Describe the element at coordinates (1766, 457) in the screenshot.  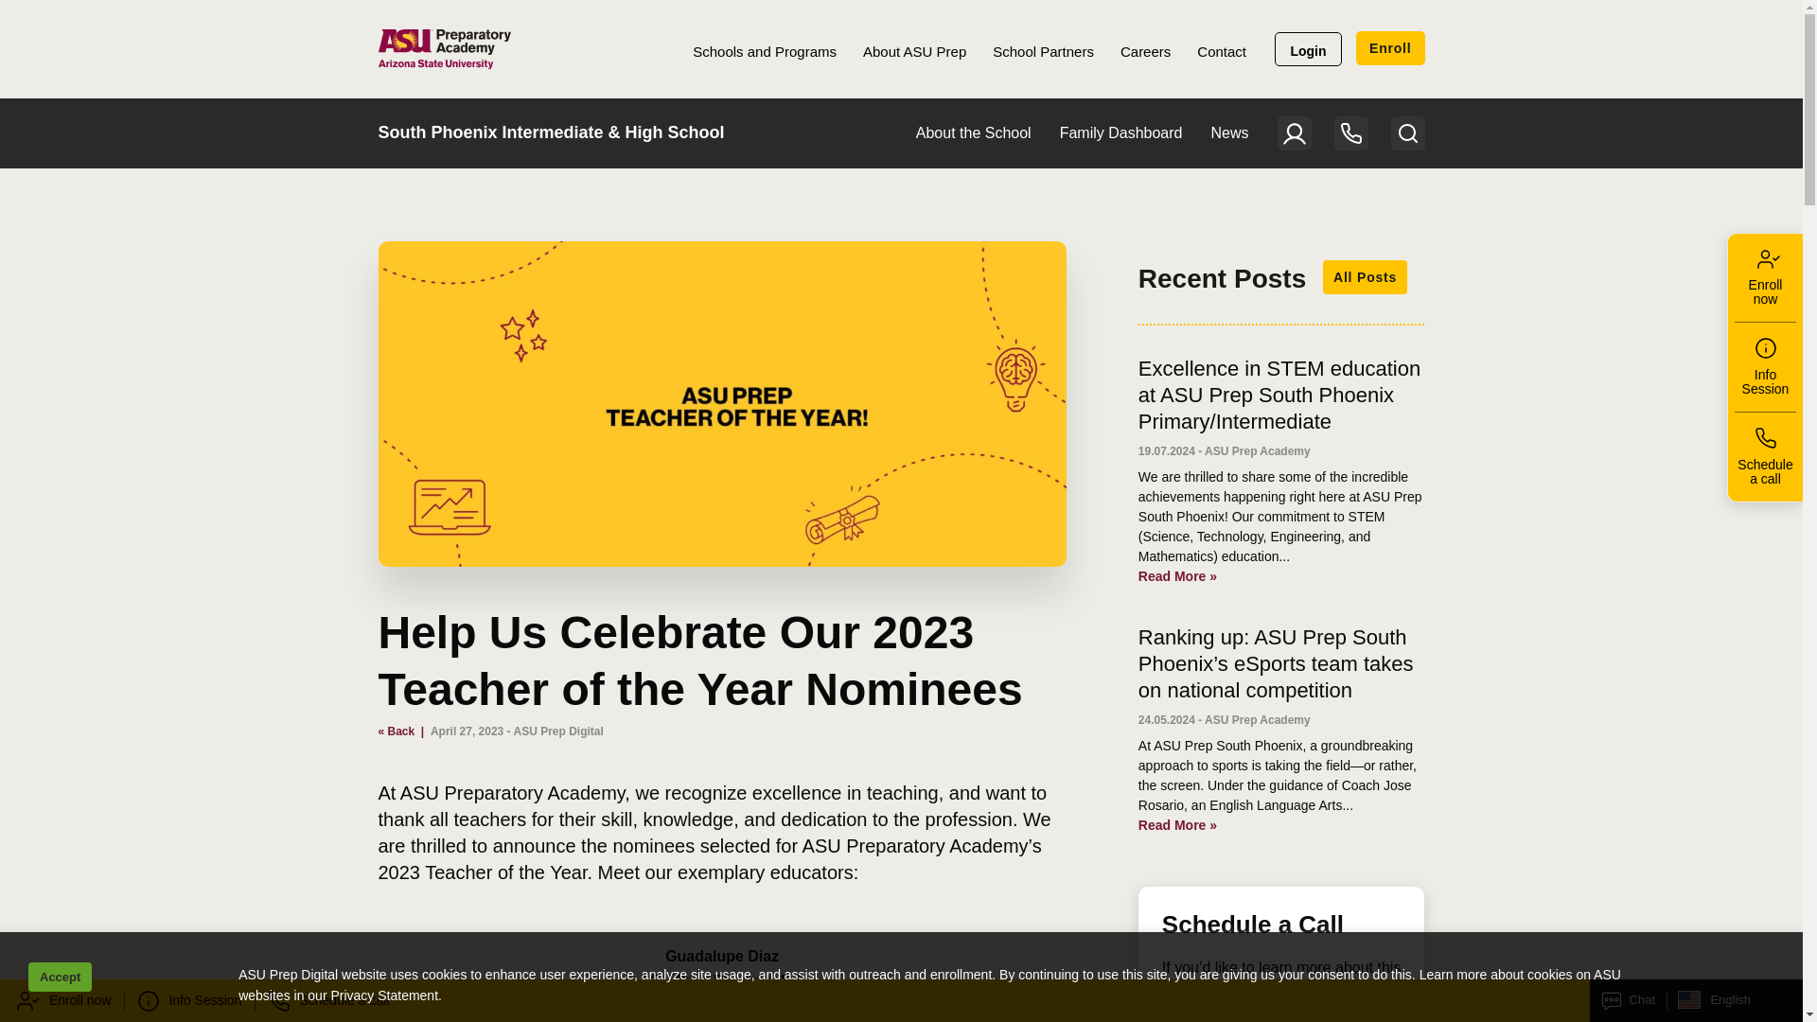
I see `Schedule a call` at that location.